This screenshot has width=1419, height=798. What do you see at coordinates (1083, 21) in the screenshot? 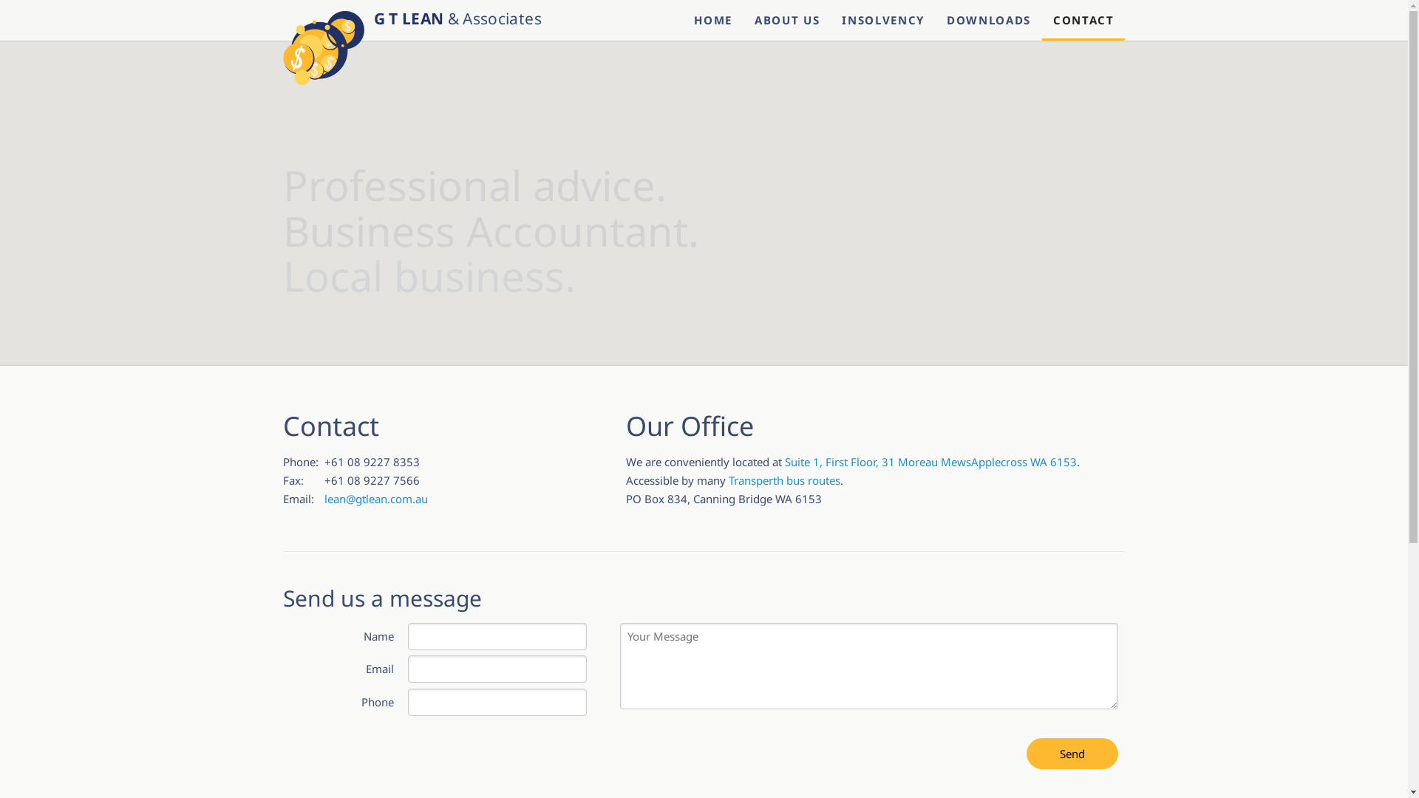
I see `CONTACT` at bounding box center [1083, 21].